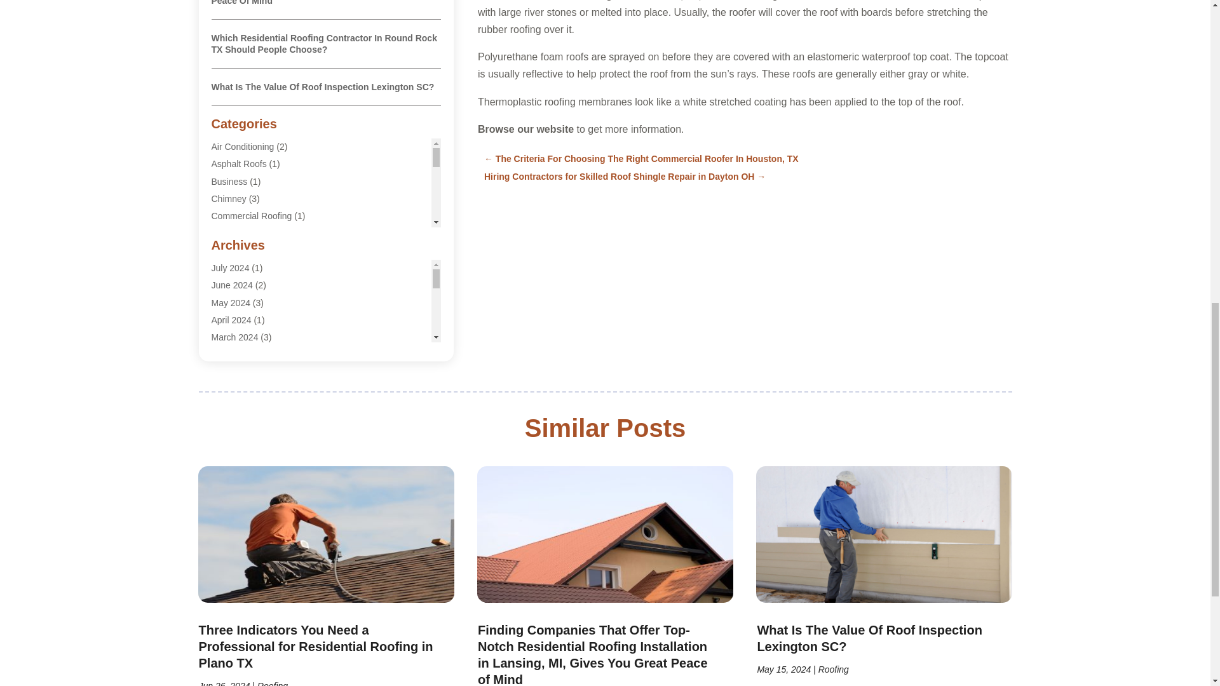 This screenshot has width=1220, height=686. What do you see at coordinates (229, 181) in the screenshot?
I see `Business` at bounding box center [229, 181].